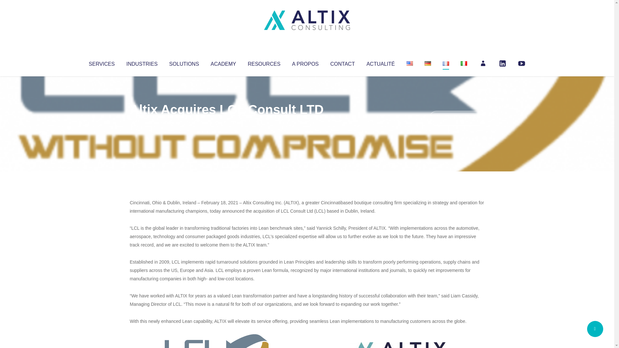  I want to click on No Comments, so click(457, 118).